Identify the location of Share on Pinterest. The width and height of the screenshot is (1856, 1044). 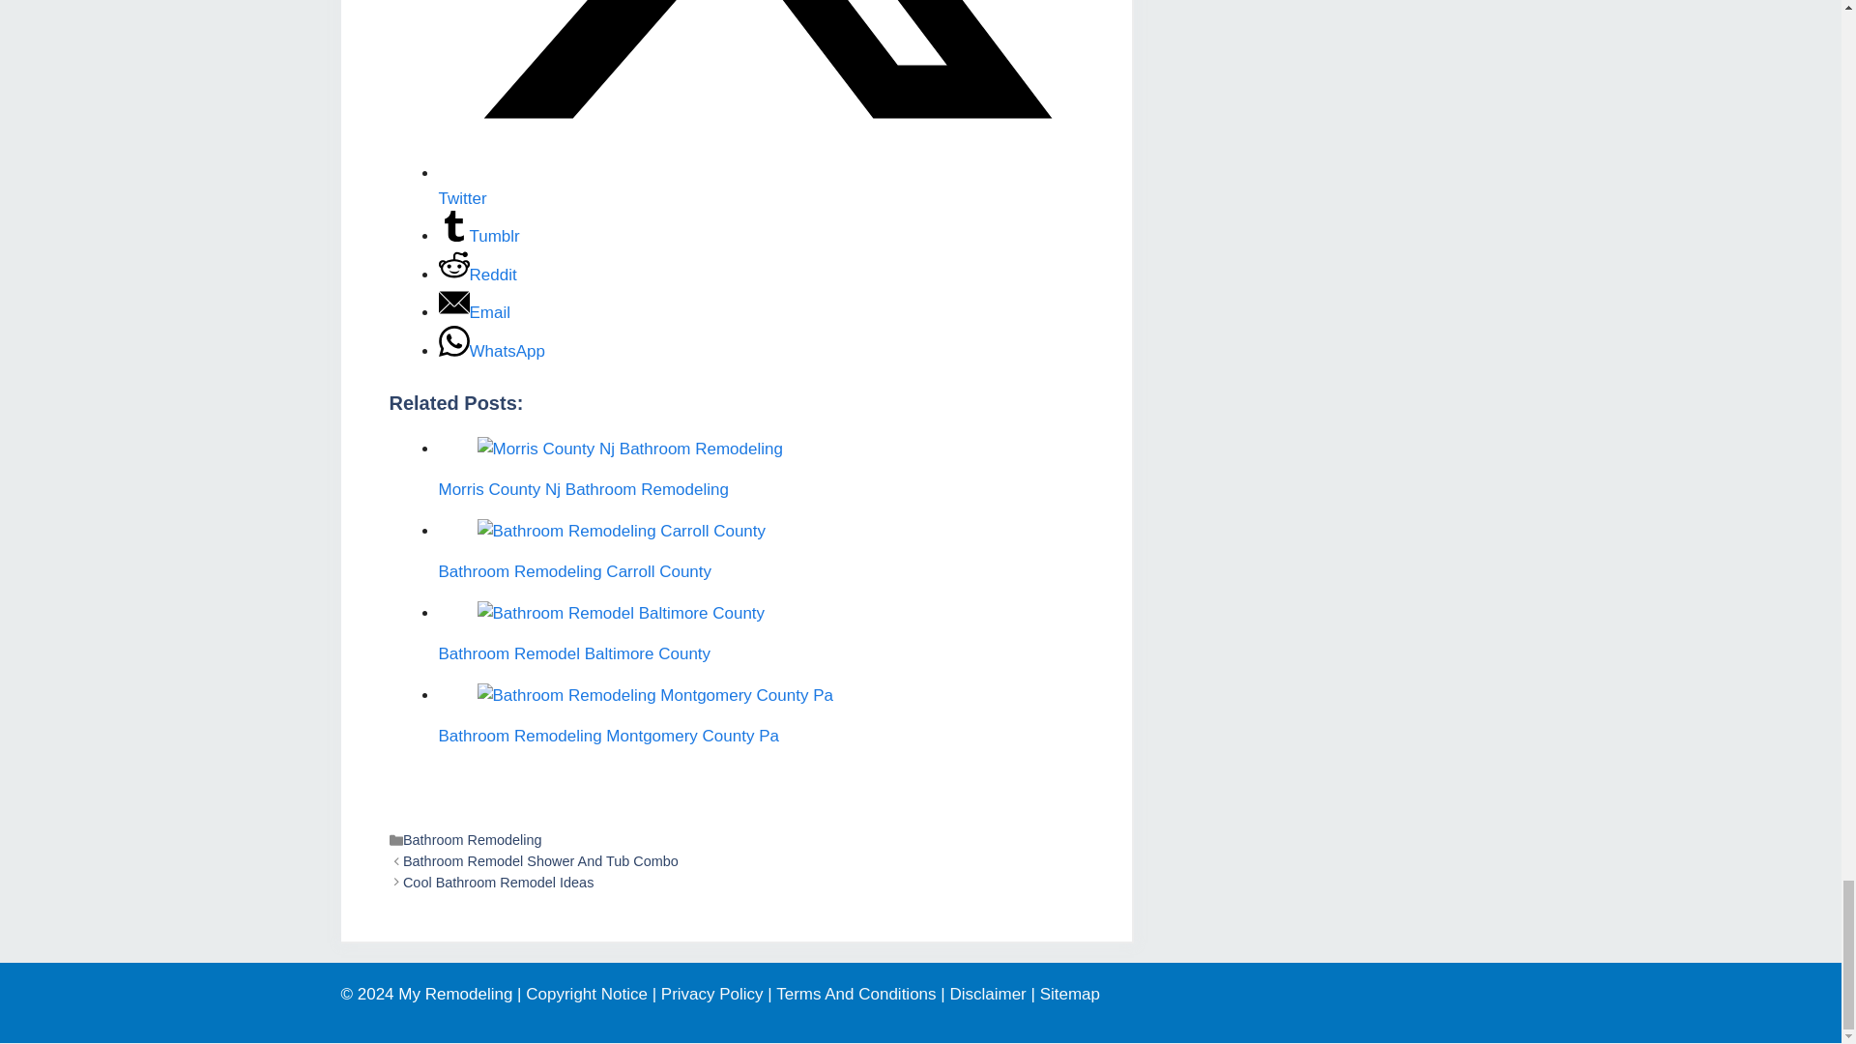
(571, 530).